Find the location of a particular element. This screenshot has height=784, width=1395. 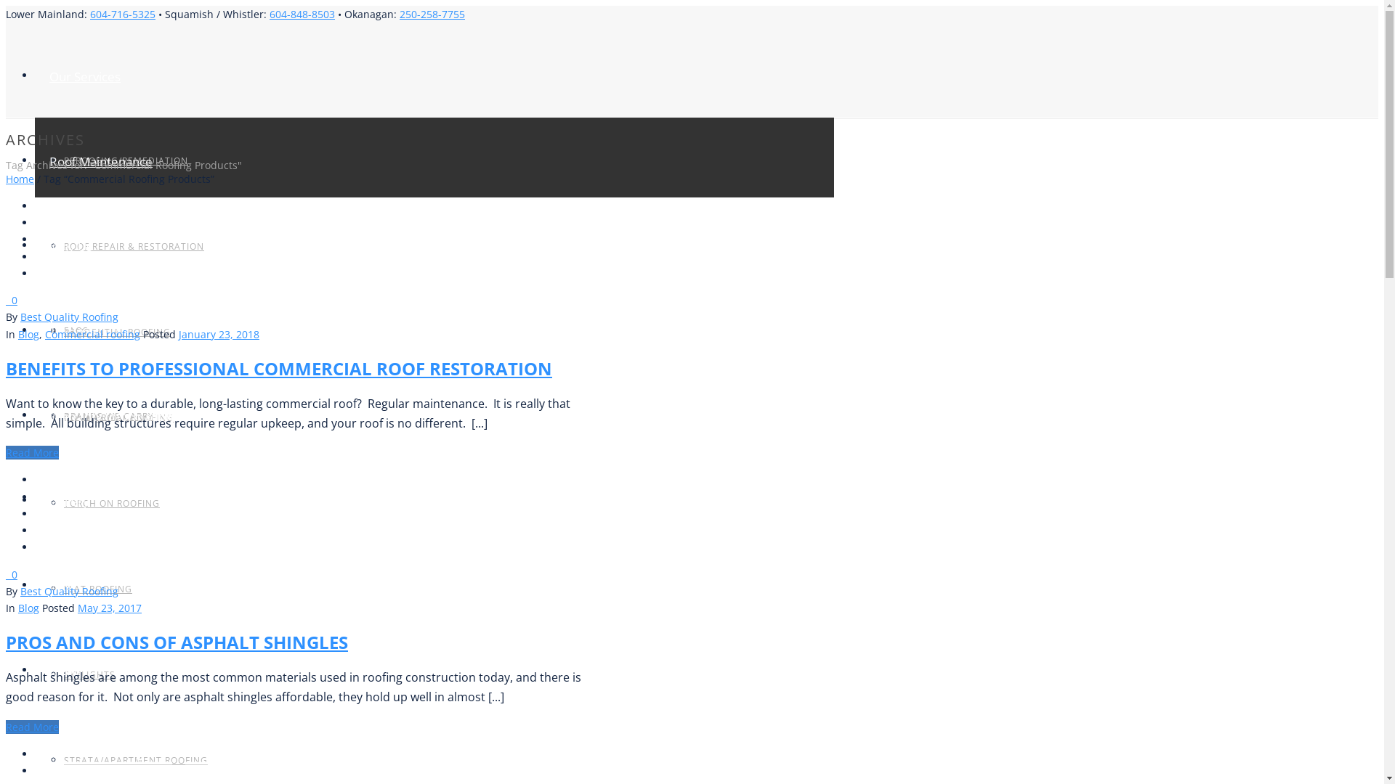

Read More is located at coordinates (32, 453).